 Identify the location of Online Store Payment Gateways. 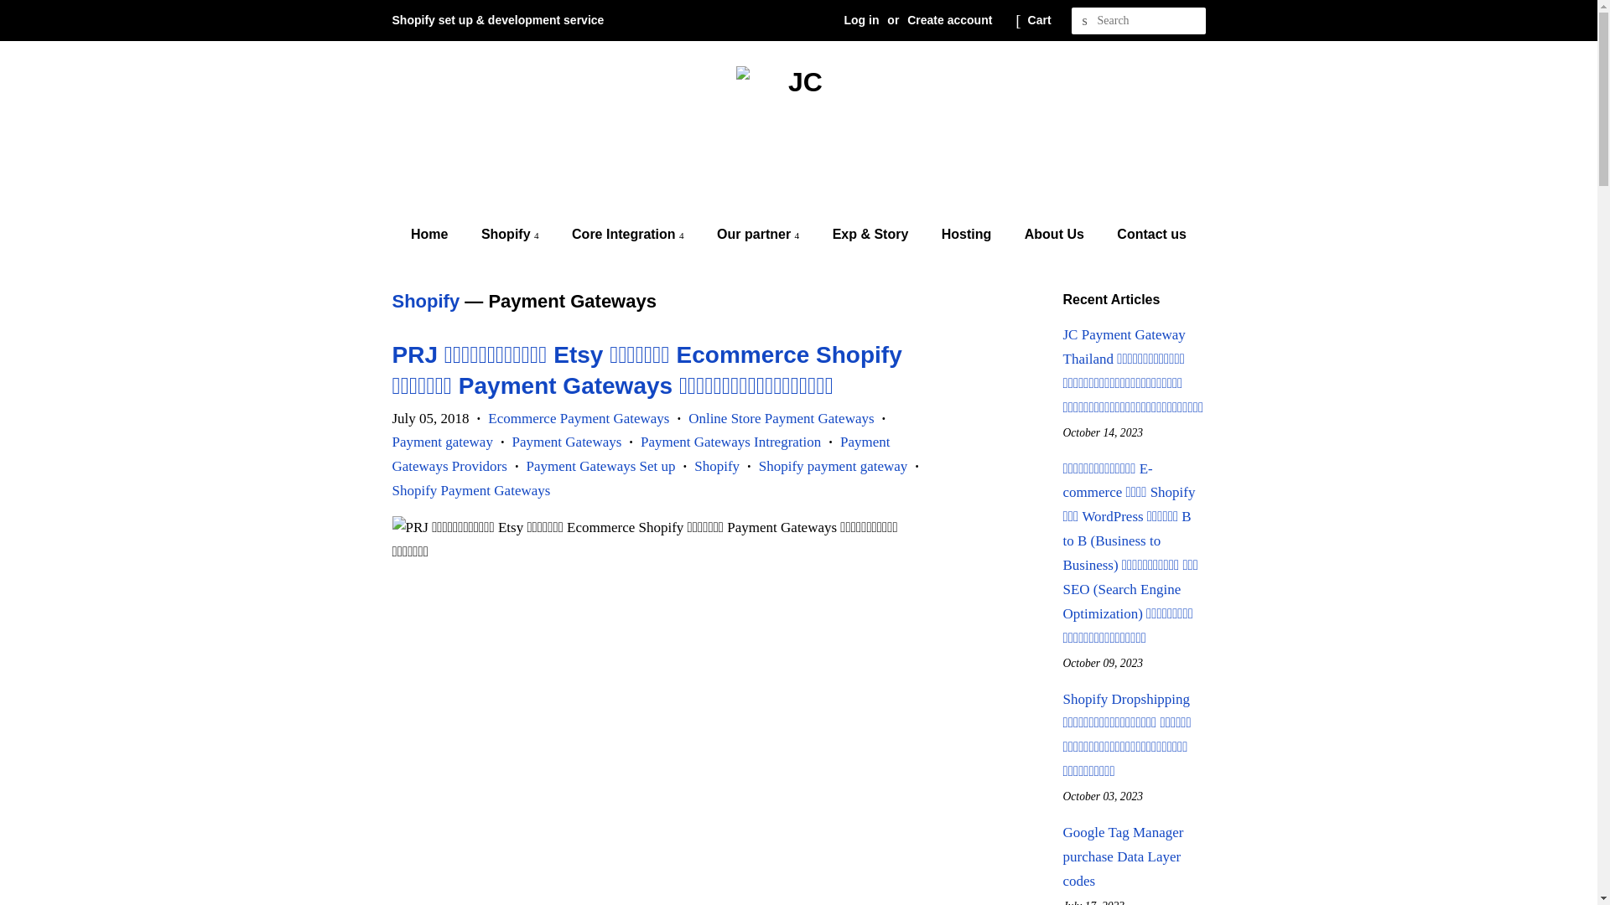
(782, 418).